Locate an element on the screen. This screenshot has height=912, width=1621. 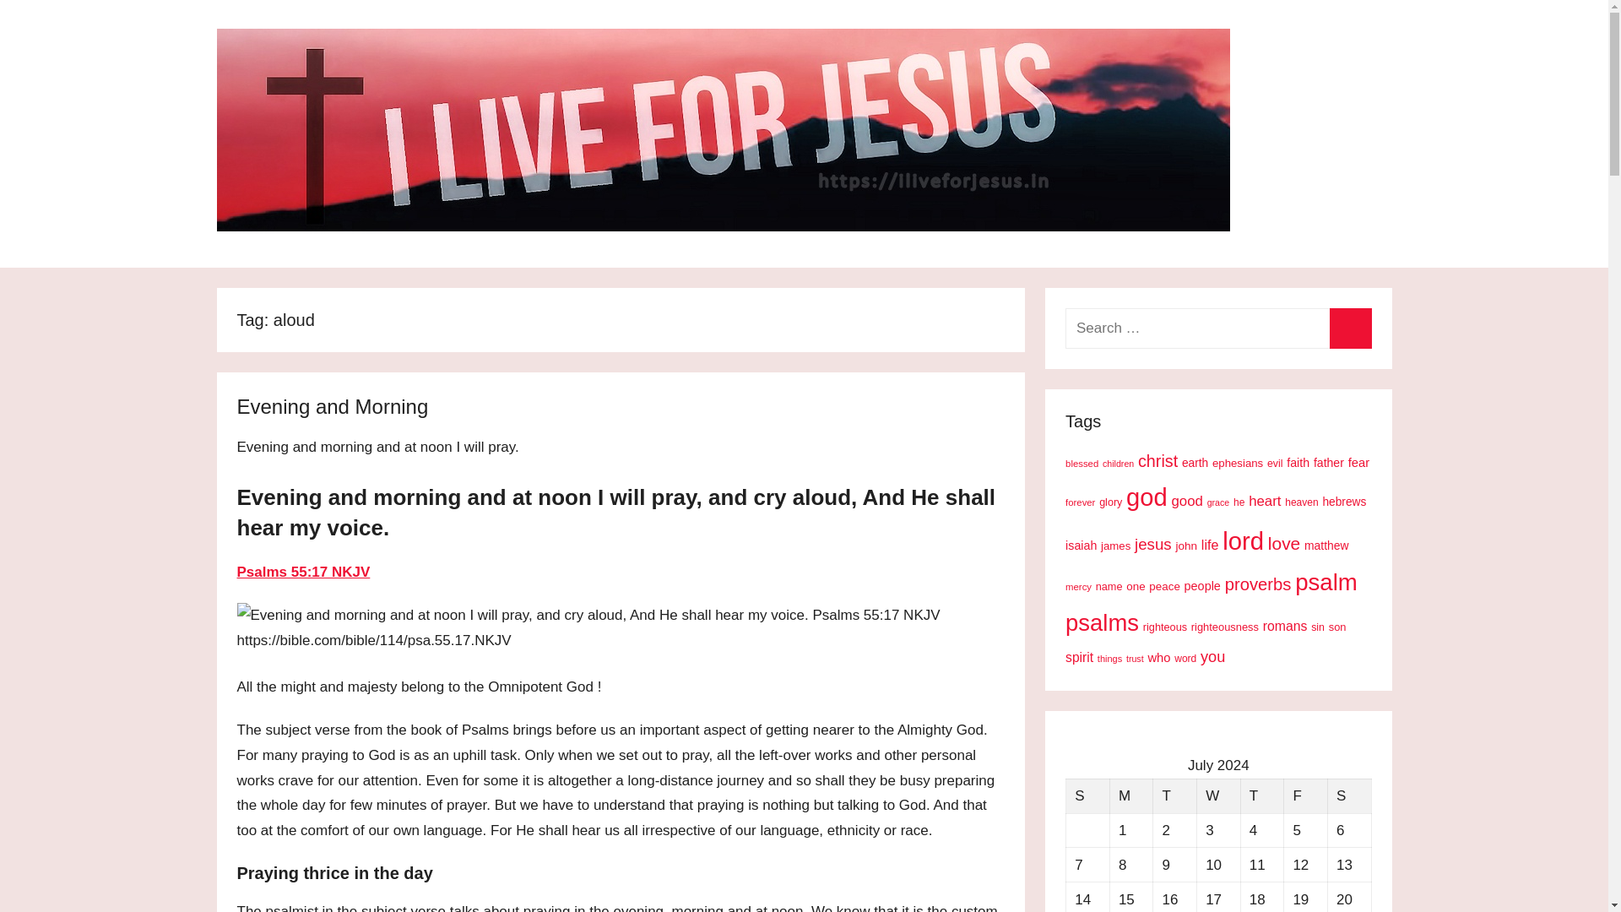
ephesians is located at coordinates (1238, 463).